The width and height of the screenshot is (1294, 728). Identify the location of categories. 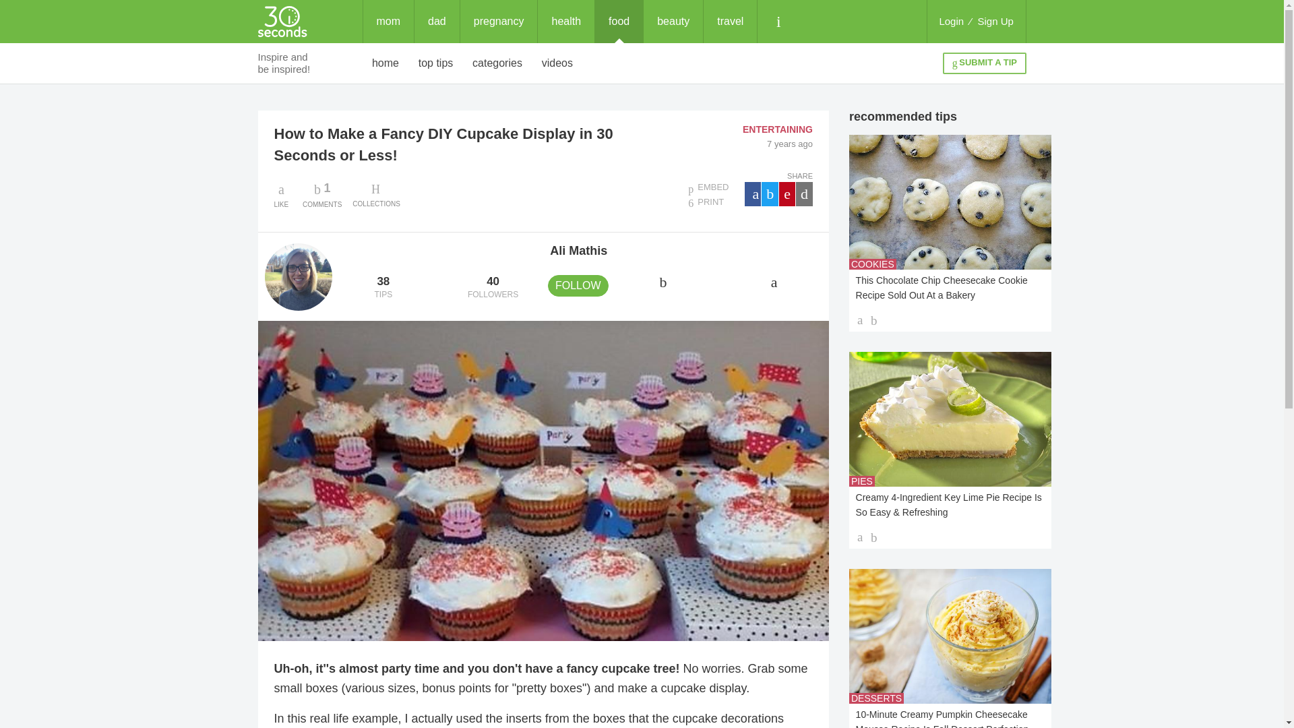
(497, 63).